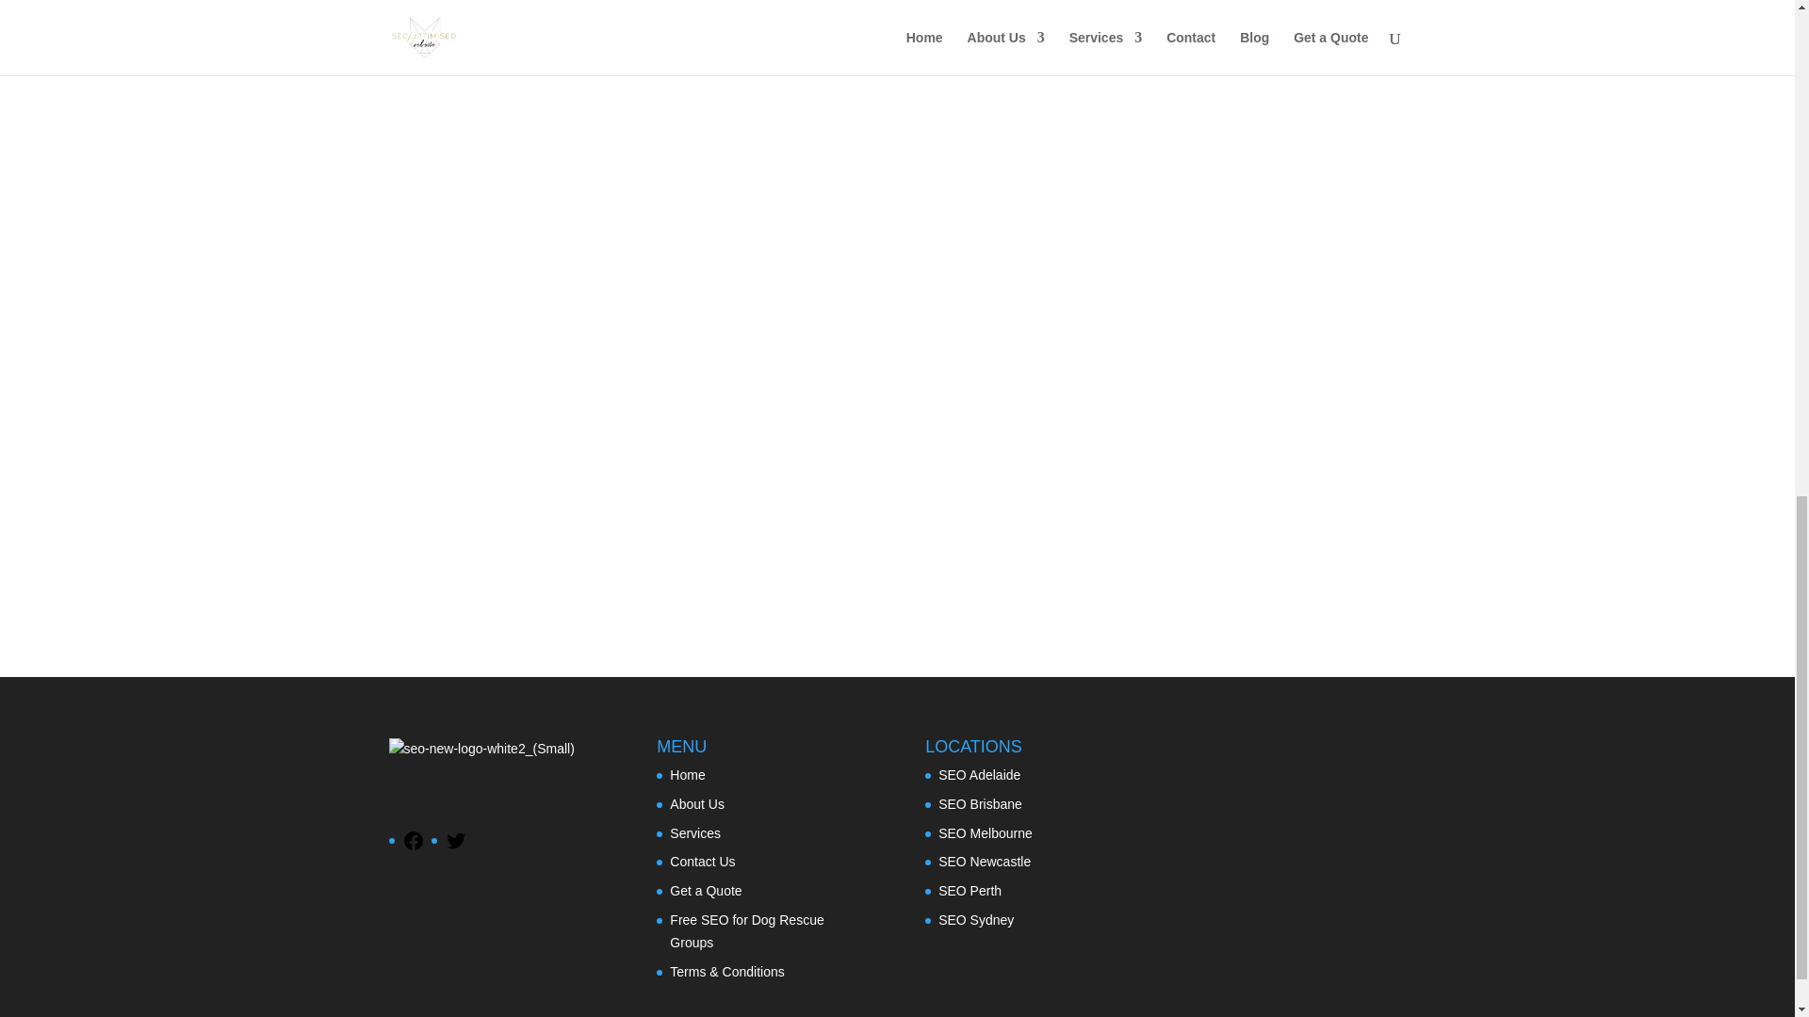  Describe the element at coordinates (687, 774) in the screenshot. I see `Home` at that location.